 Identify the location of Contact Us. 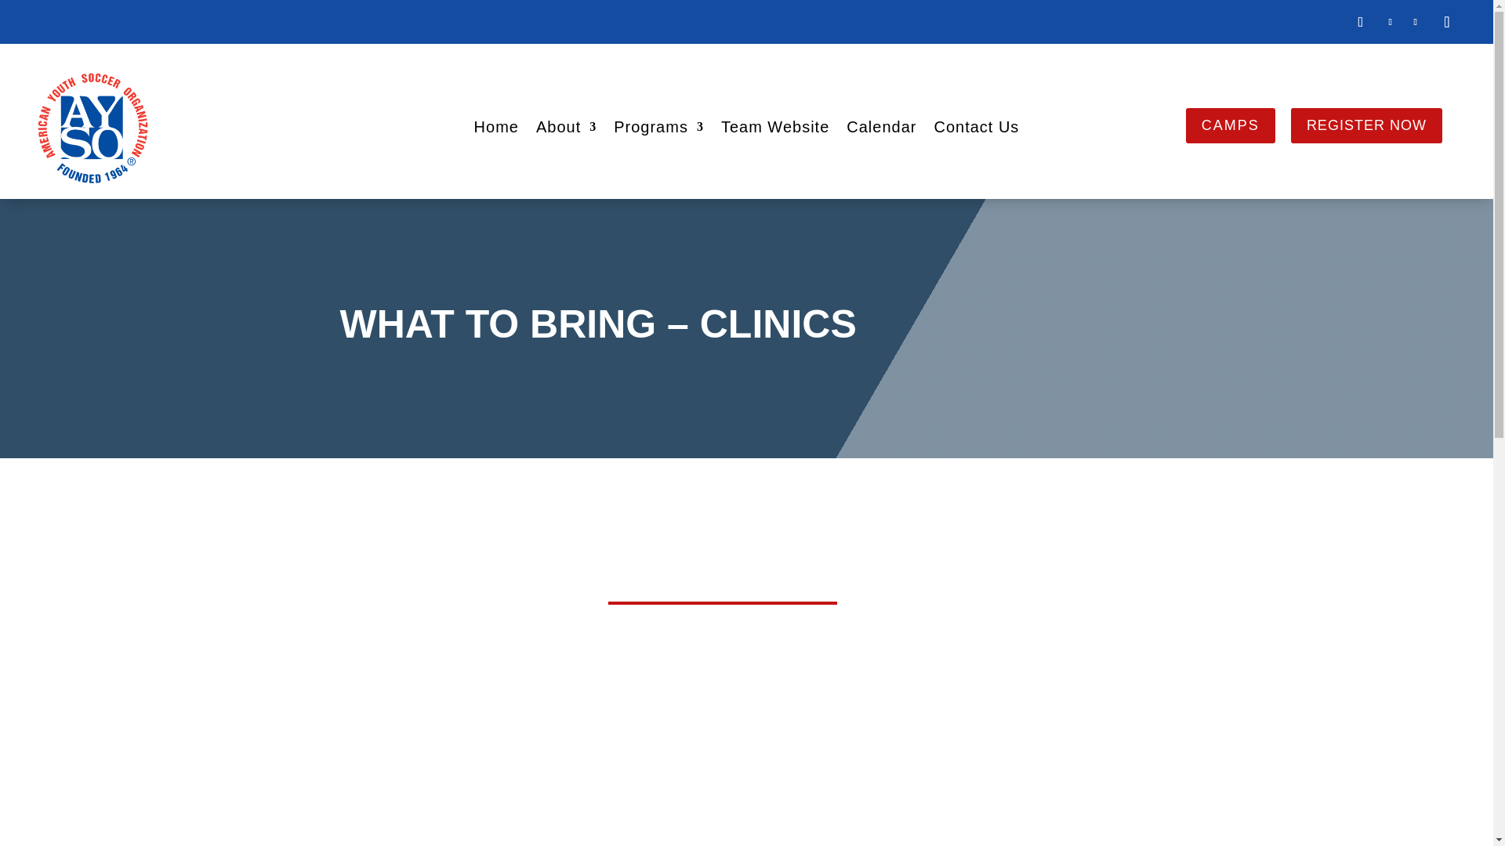
(975, 130).